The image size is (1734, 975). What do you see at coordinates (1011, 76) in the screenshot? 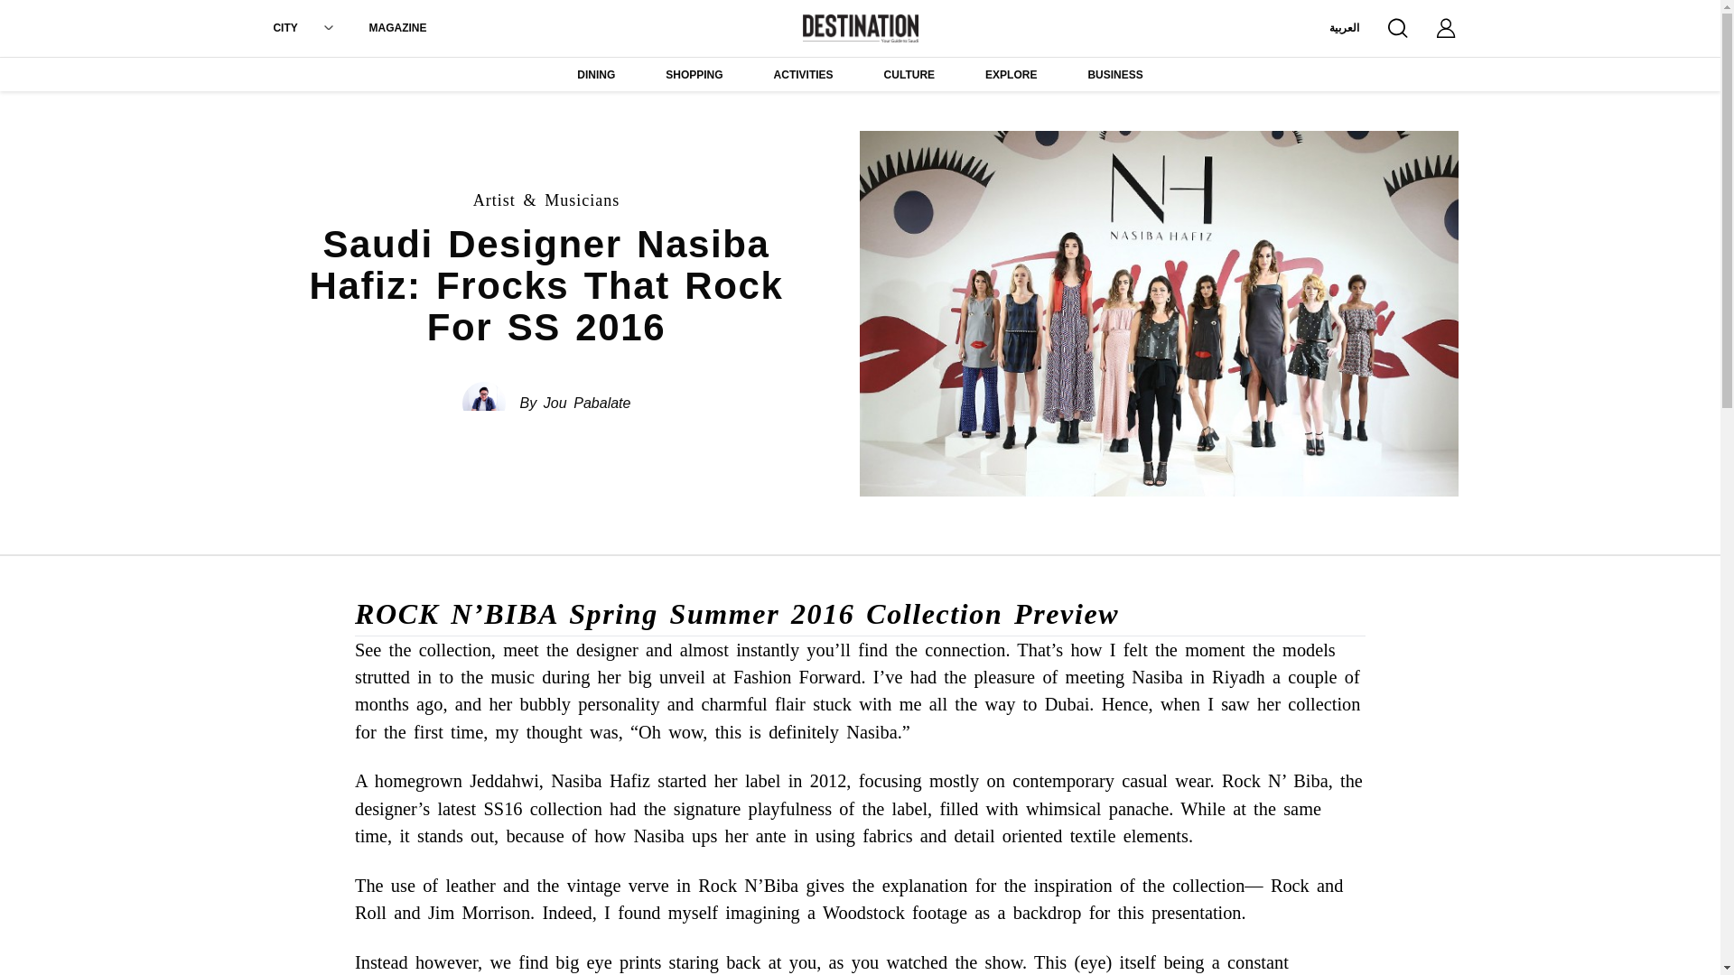
I see `EXPLORE` at bounding box center [1011, 76].